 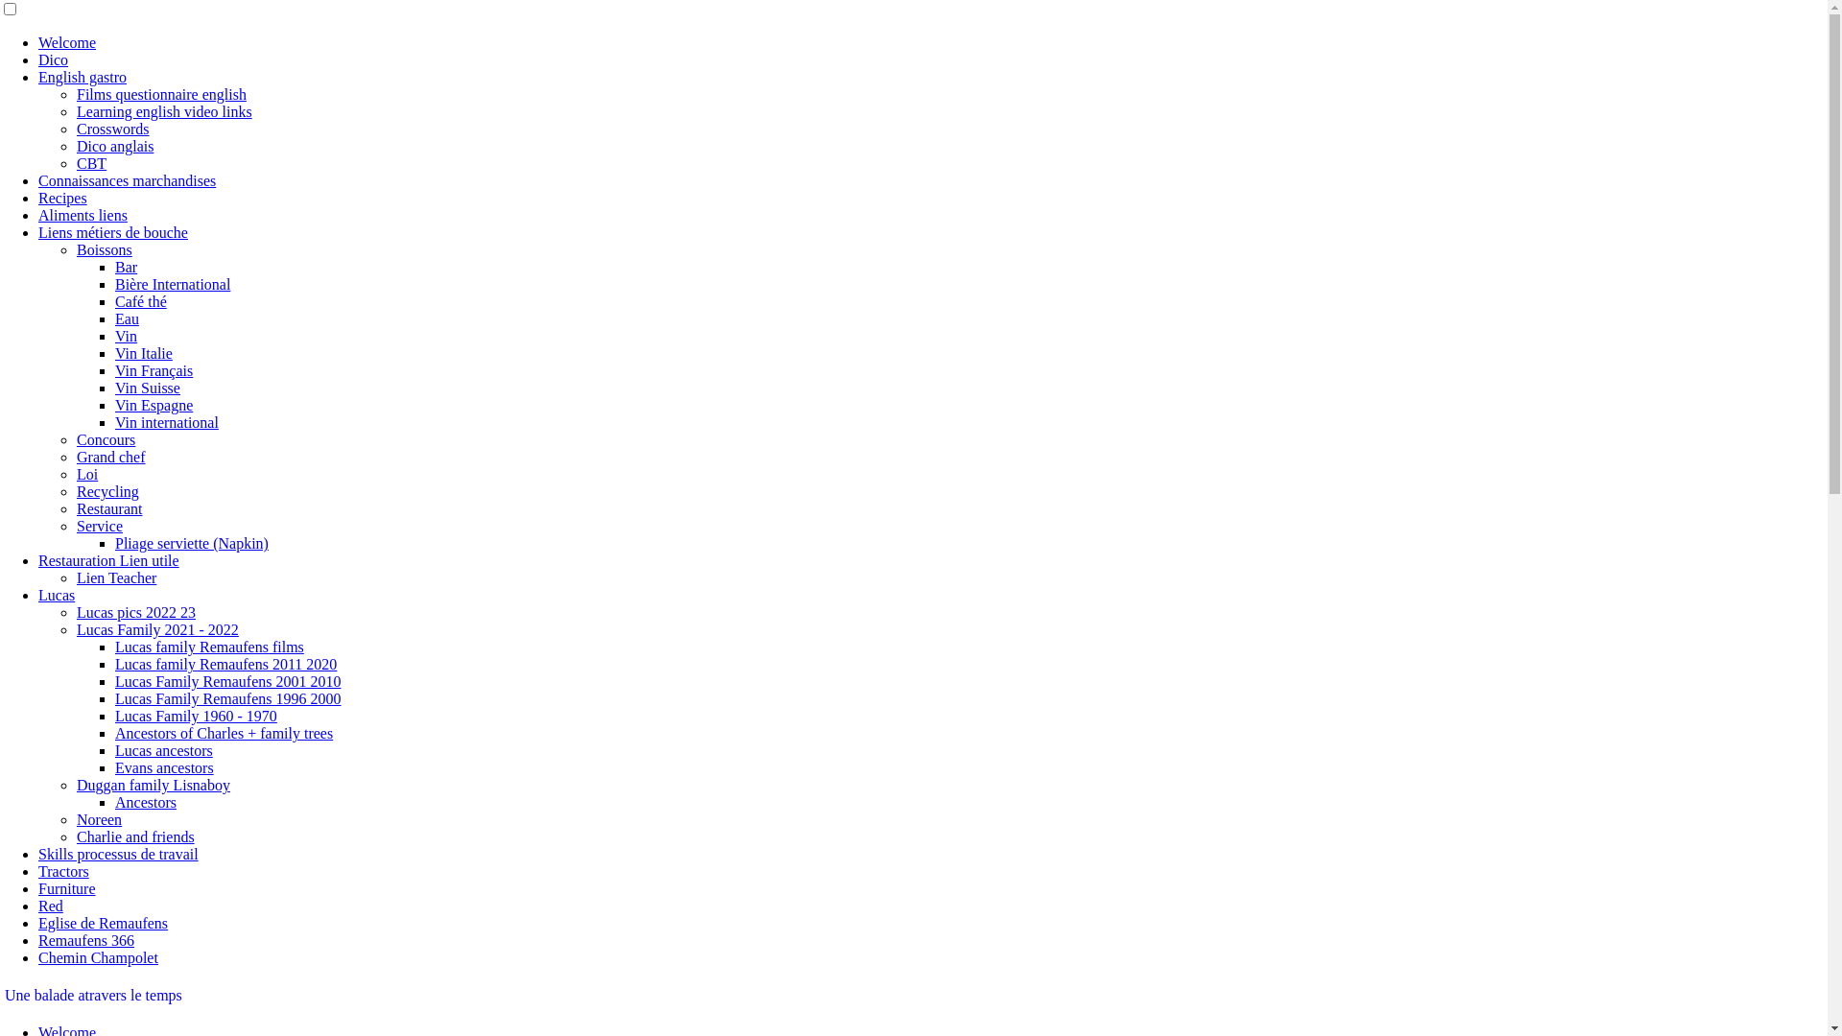 I want to click on Dico anglais, so click(x=115, y=146).